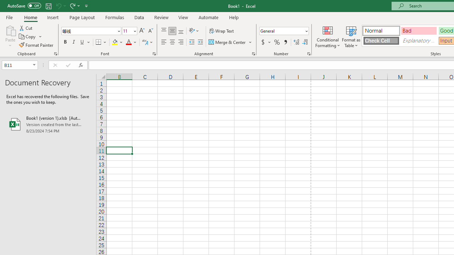  What do you see at coordinates (297, 42) in the screenshot?
I see `Increase Decimal` at bounding box center [297, 42].